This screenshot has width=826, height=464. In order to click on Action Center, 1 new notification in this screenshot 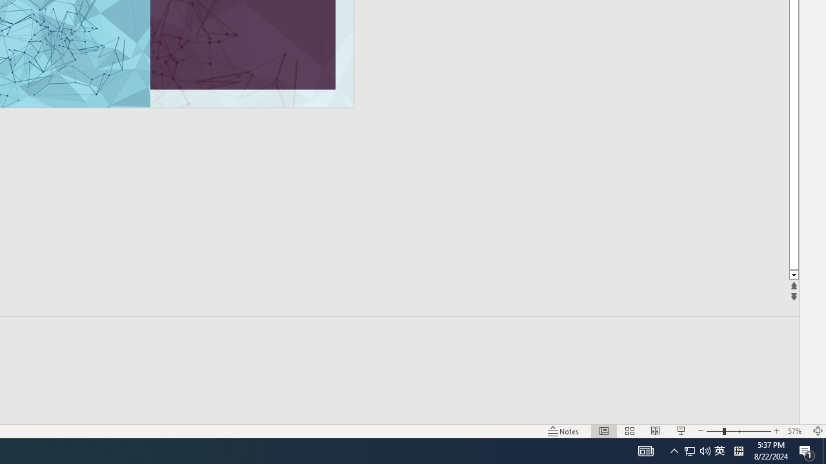, I will do `click(720, 451)`.